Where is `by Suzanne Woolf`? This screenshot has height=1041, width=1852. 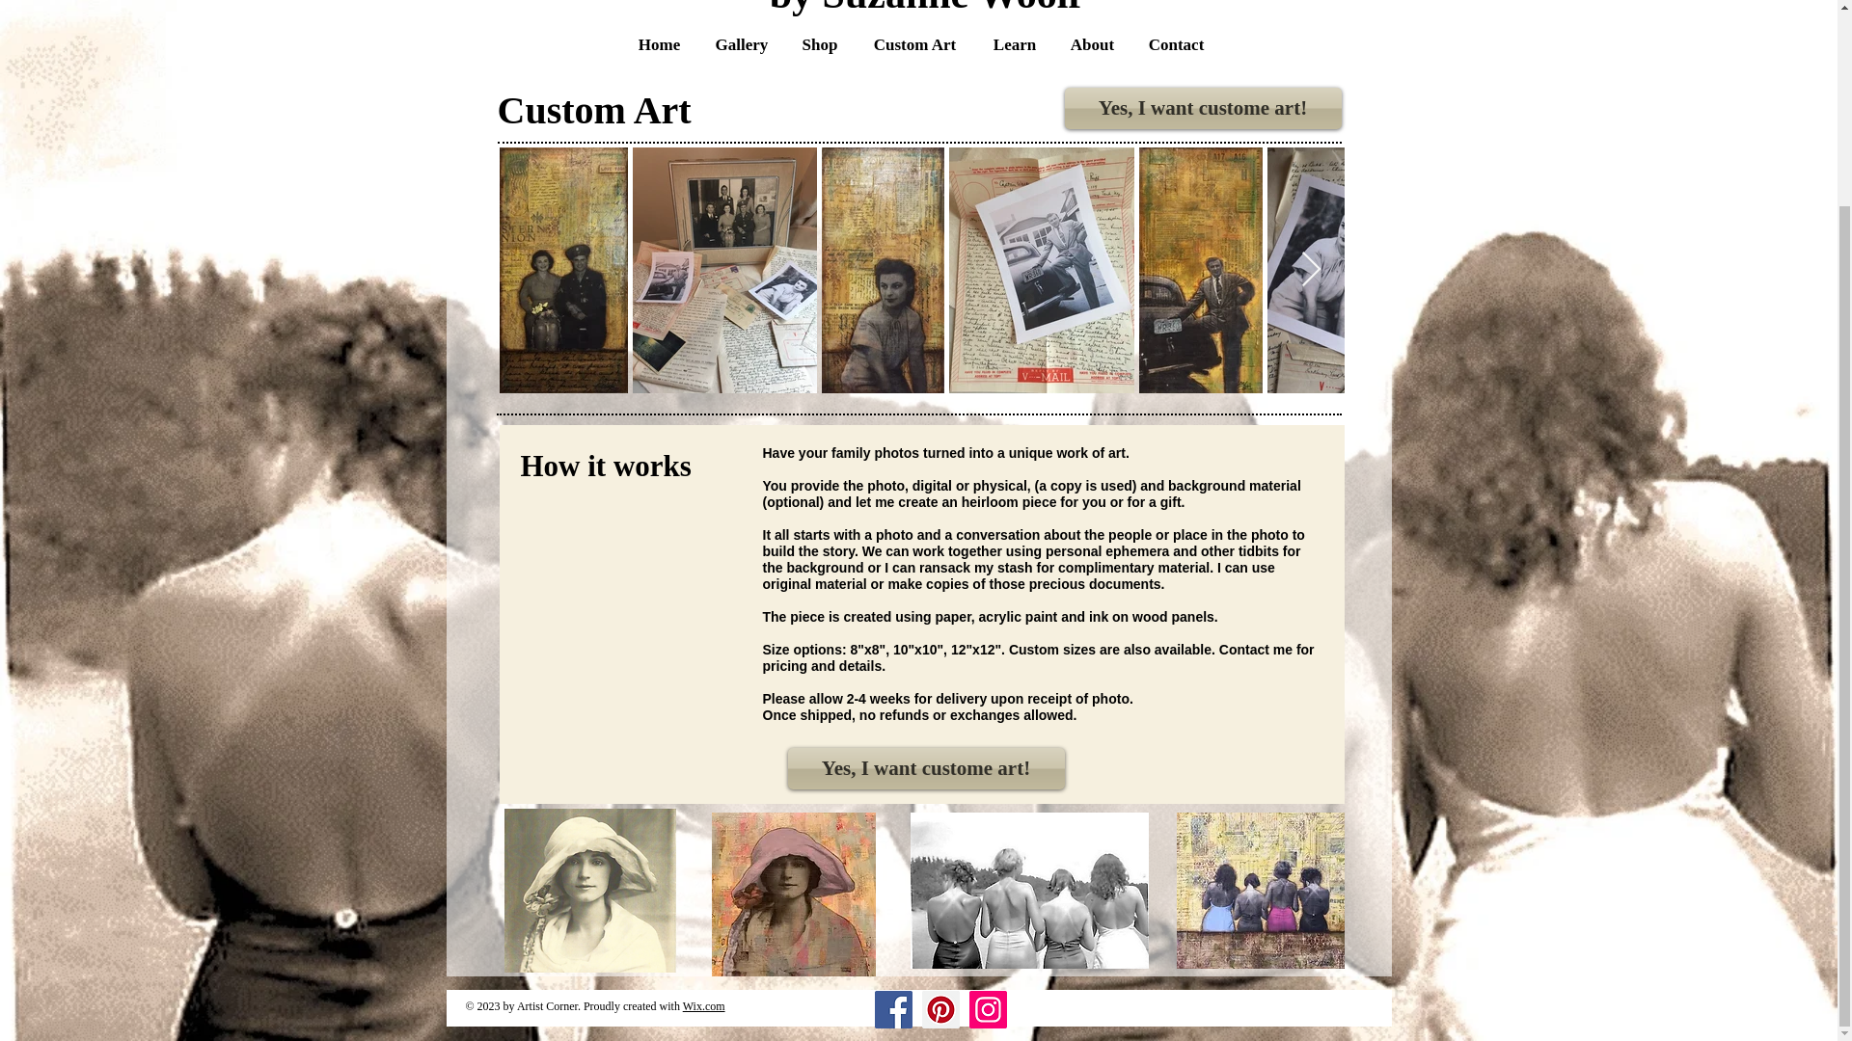 by Suzanne Woolf is located at coordinates (926, 8).